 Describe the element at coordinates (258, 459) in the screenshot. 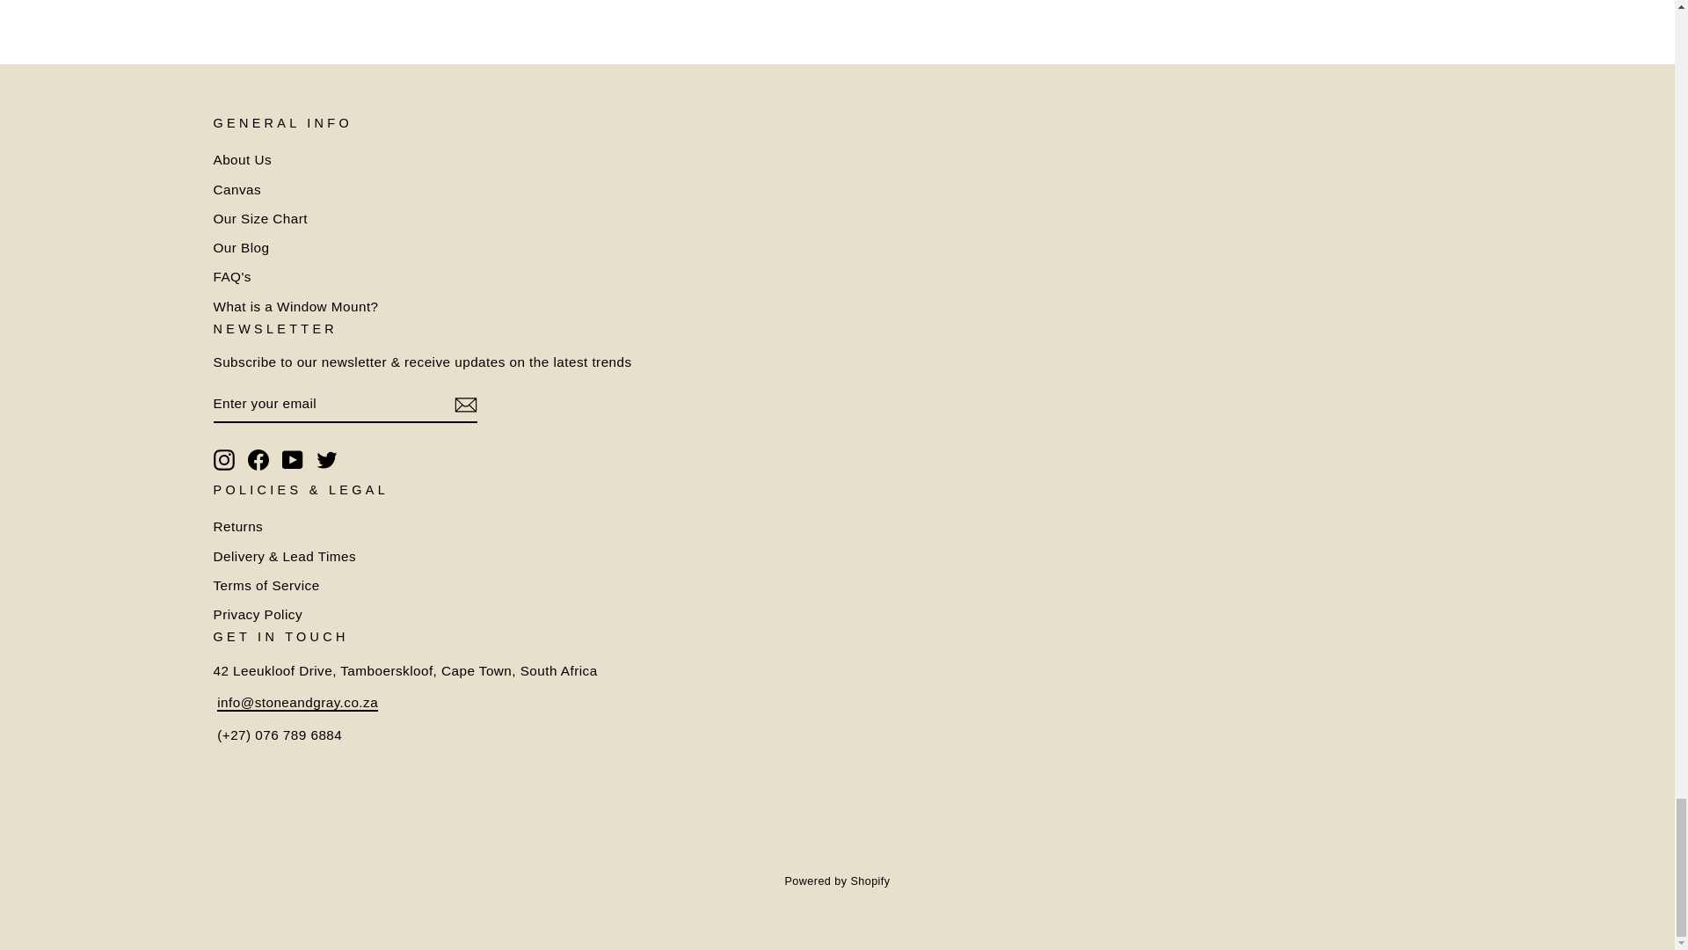

I see `Stone and Gray on Facebook` at that location.